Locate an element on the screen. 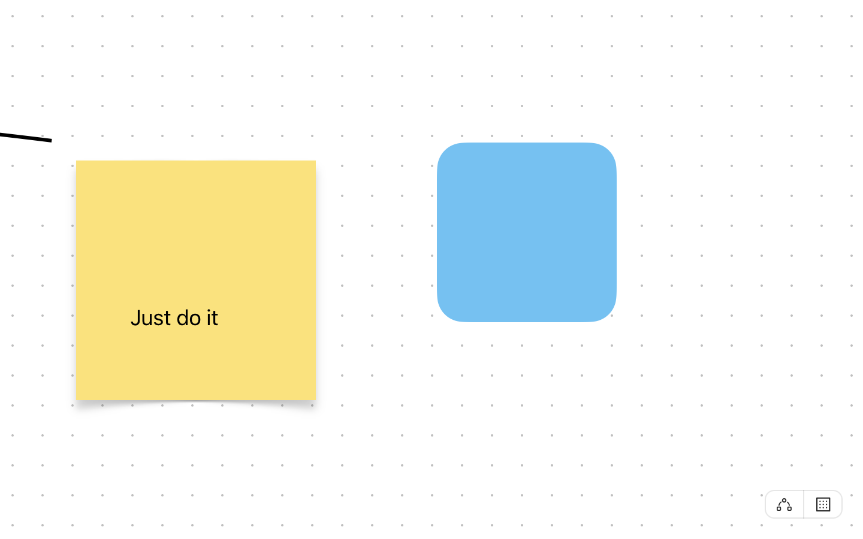 The height and width of the screenshot is (539, 863). Off is located at coordinates (784, 504).